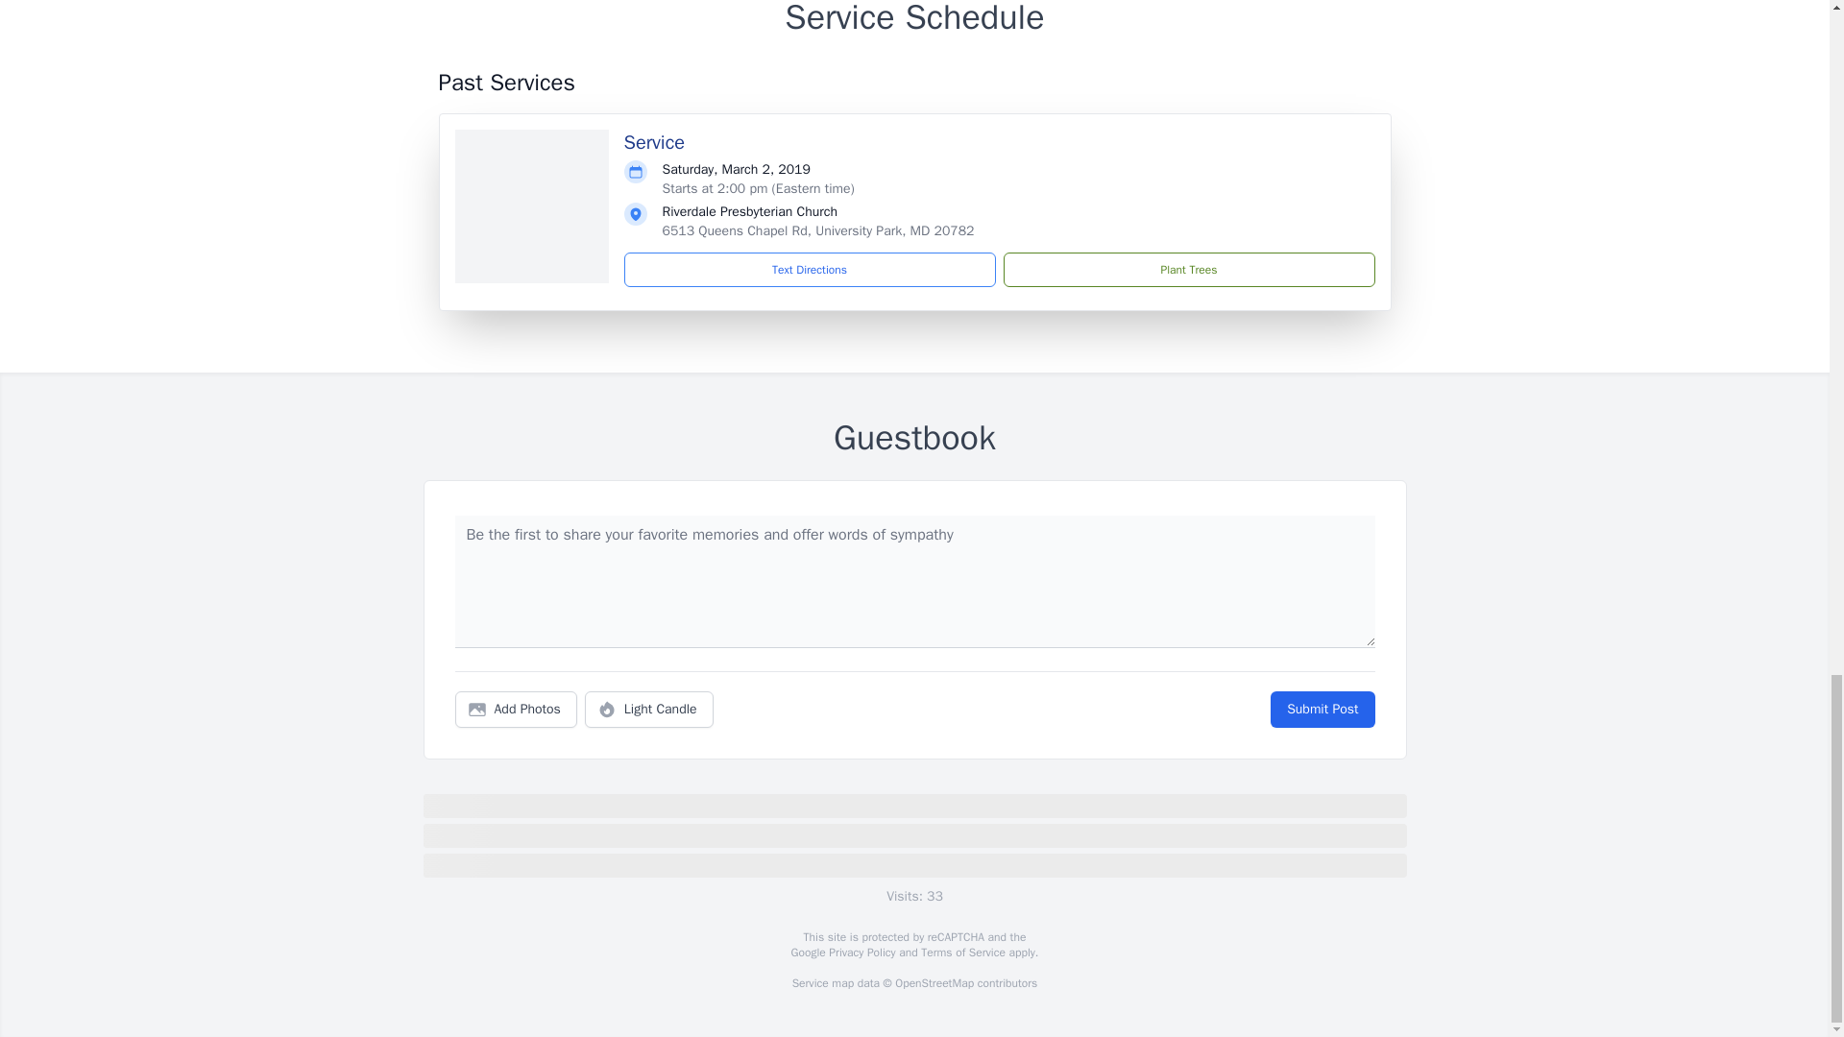 This screenshot has height=1037, width=1844. What do you see at coordinates (934, 983) in the screenshot?
I see `OpenStreetMap` at bounding box center [934, 983].